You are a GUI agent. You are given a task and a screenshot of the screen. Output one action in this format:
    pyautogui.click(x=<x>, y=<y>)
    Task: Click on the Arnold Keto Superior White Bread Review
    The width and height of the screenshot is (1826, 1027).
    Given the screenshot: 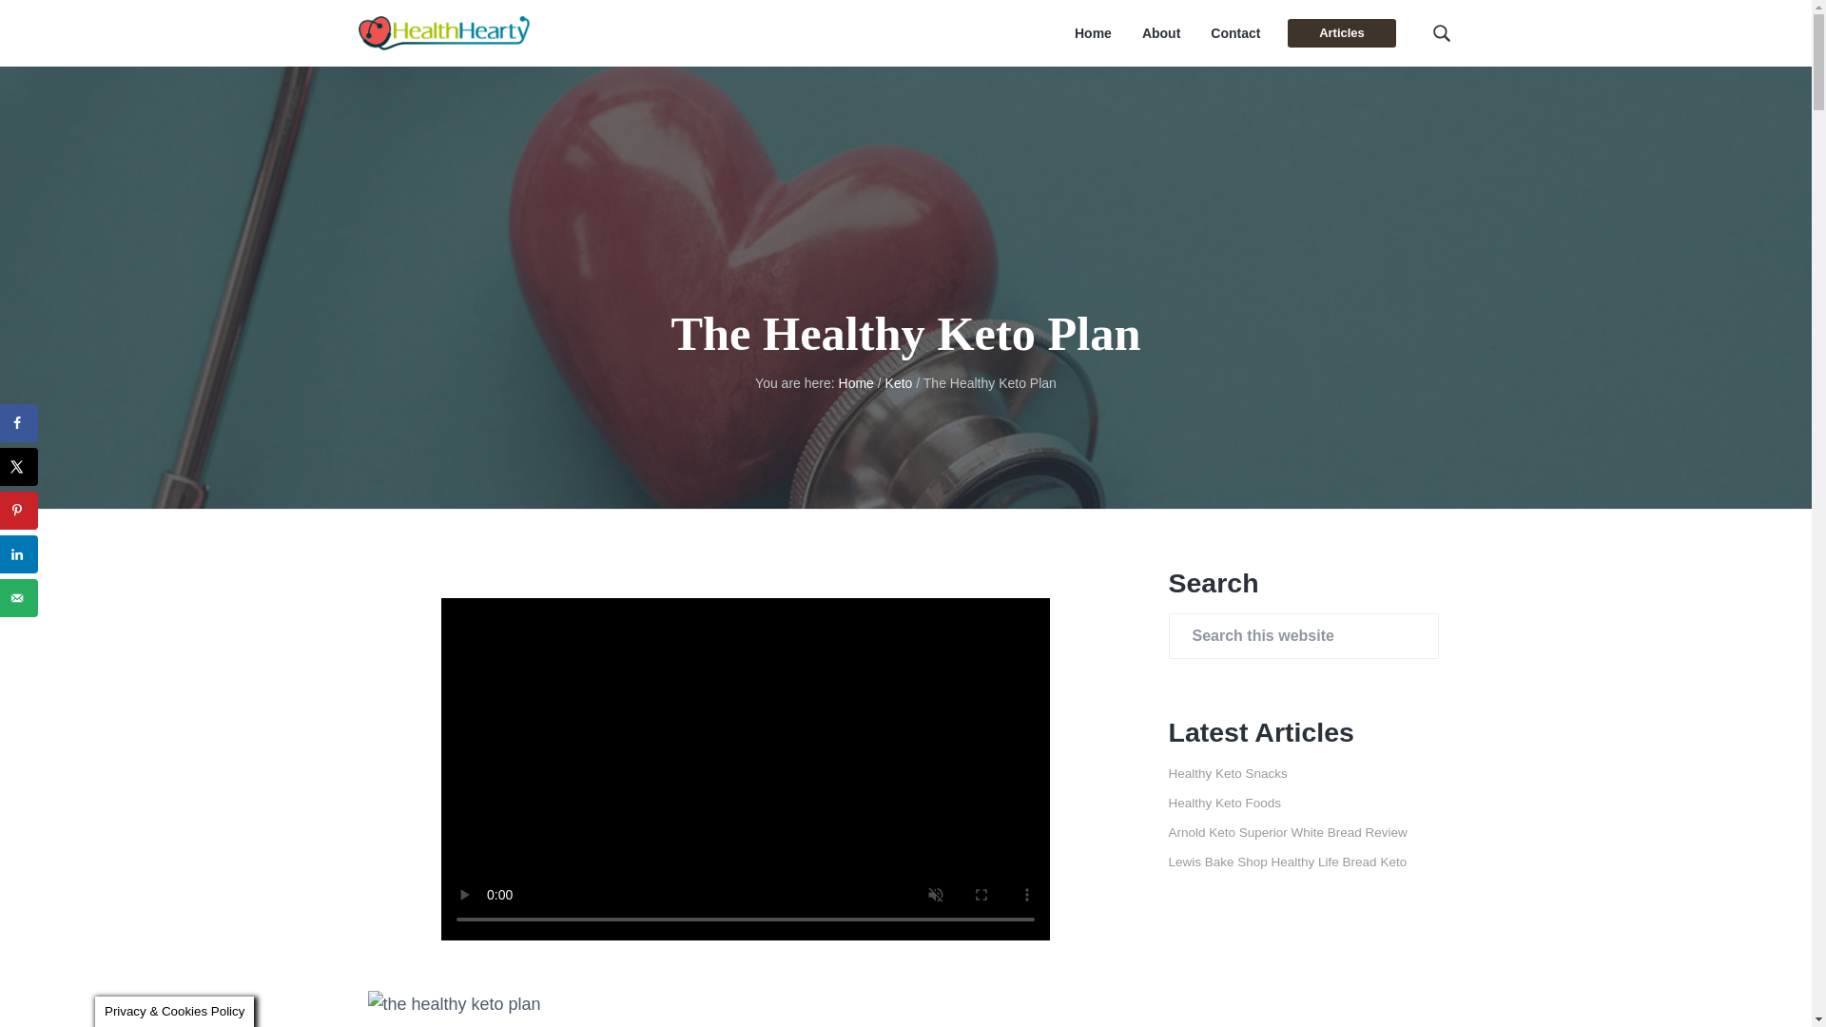 What is the action you would take?
    pyautogui.click(x=1287, y=833)
    